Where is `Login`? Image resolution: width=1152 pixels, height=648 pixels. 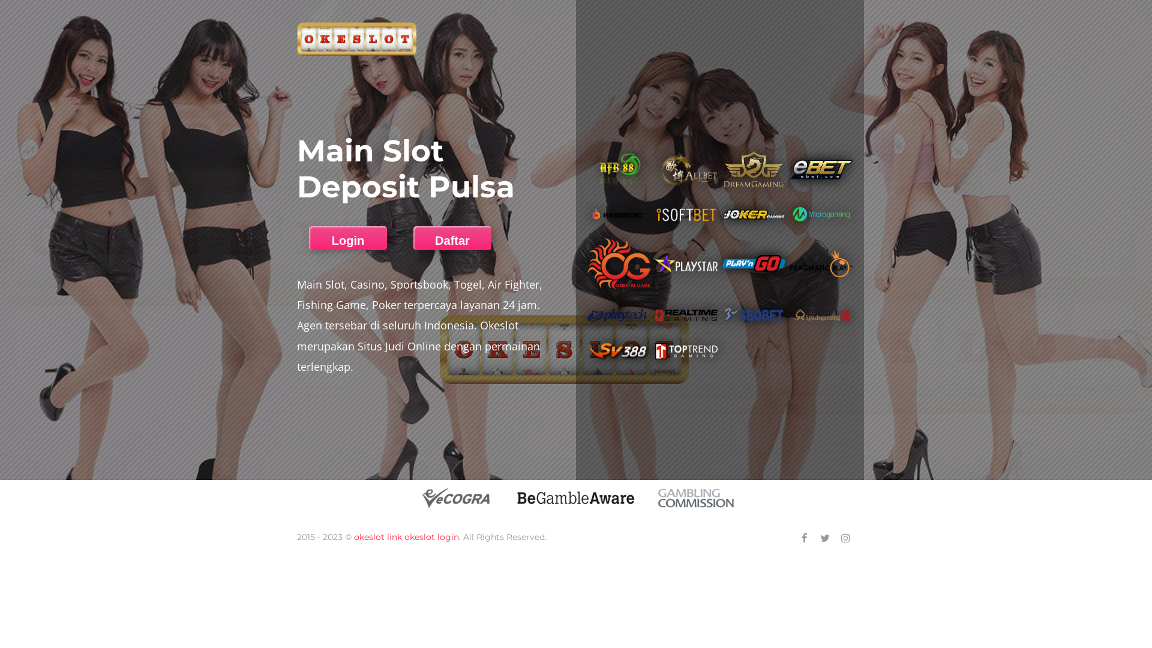 Login is located at coordinates (348, 241).